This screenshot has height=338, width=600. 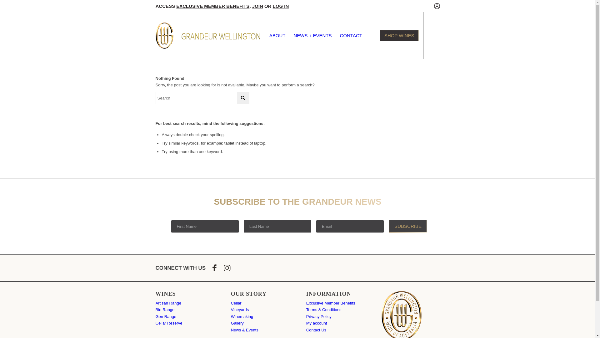 I want to click on Bin Range, so click(x=165, y=310).